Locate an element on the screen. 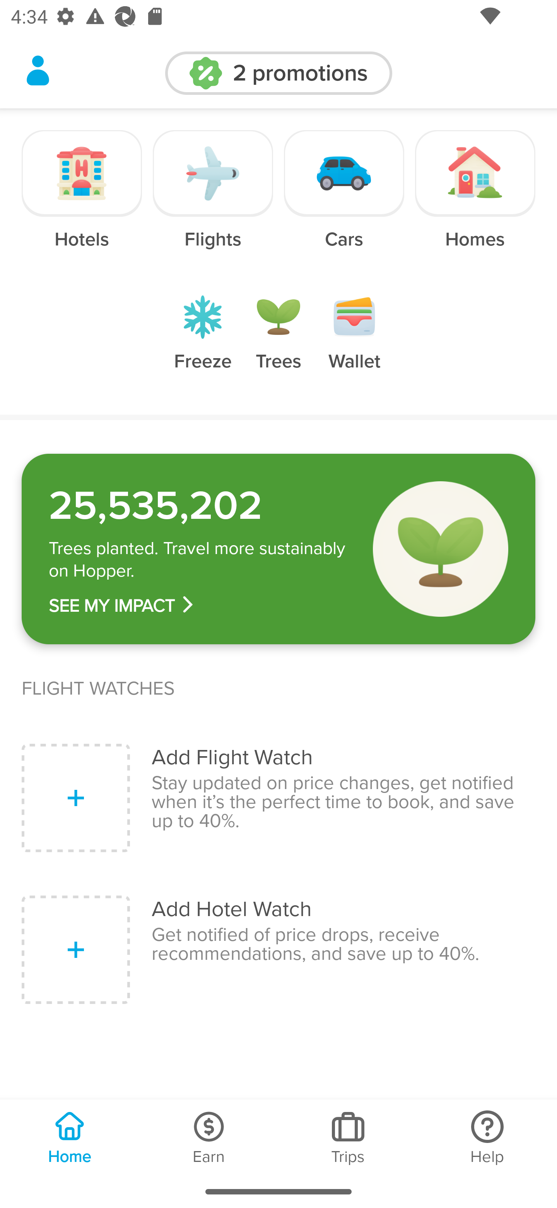  Freeze is located at coordinates (203, 344).